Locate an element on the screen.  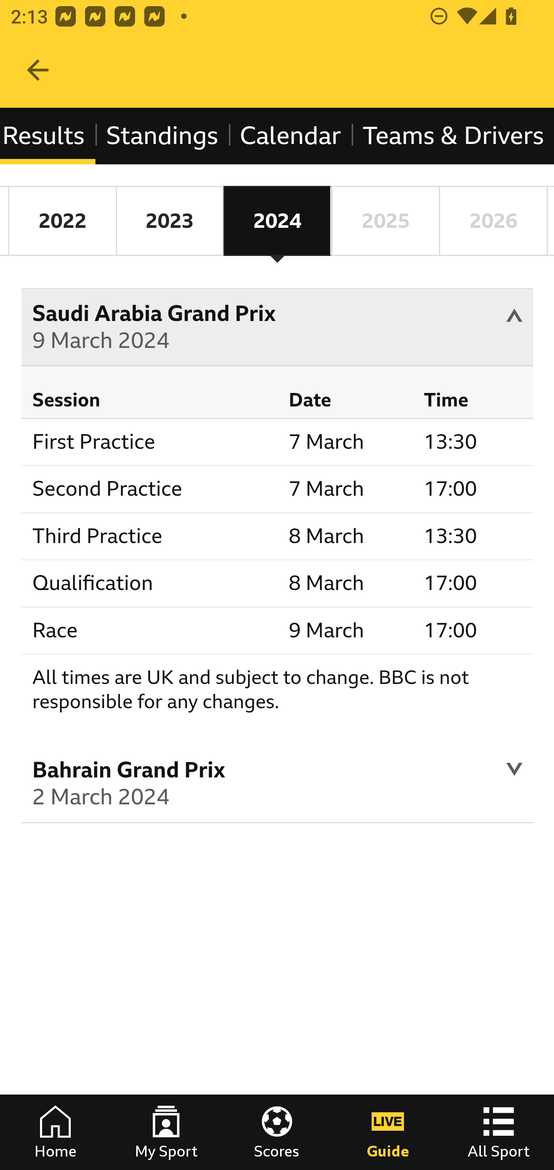
Teams & Drivers is located at coordinates (452, 135).